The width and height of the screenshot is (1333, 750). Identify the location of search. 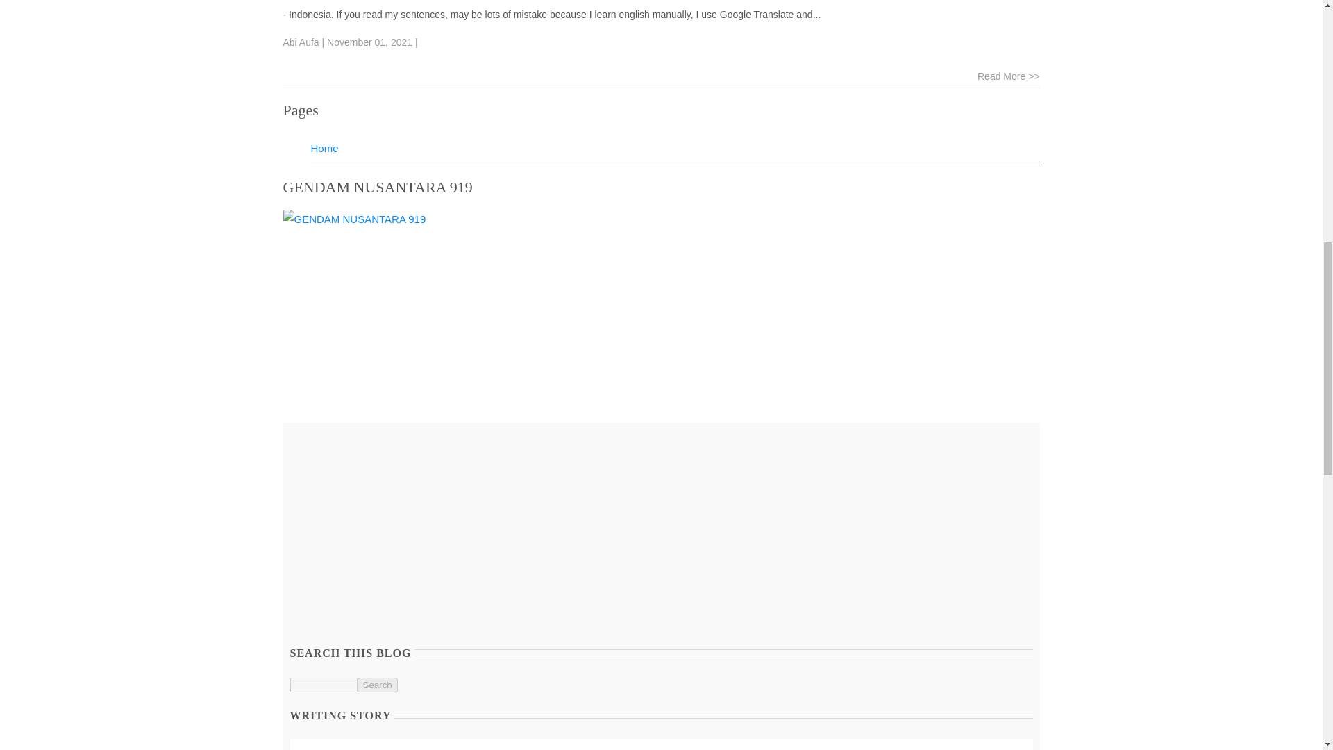
(377, 685).